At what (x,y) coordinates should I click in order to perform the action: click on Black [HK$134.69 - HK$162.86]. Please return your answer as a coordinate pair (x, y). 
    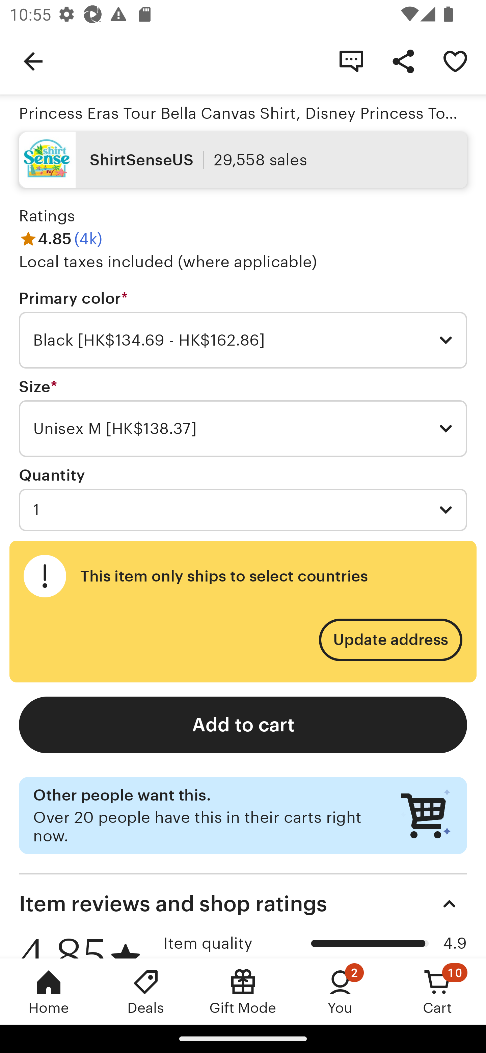
    Looking at the image, I should click on (243, 340).